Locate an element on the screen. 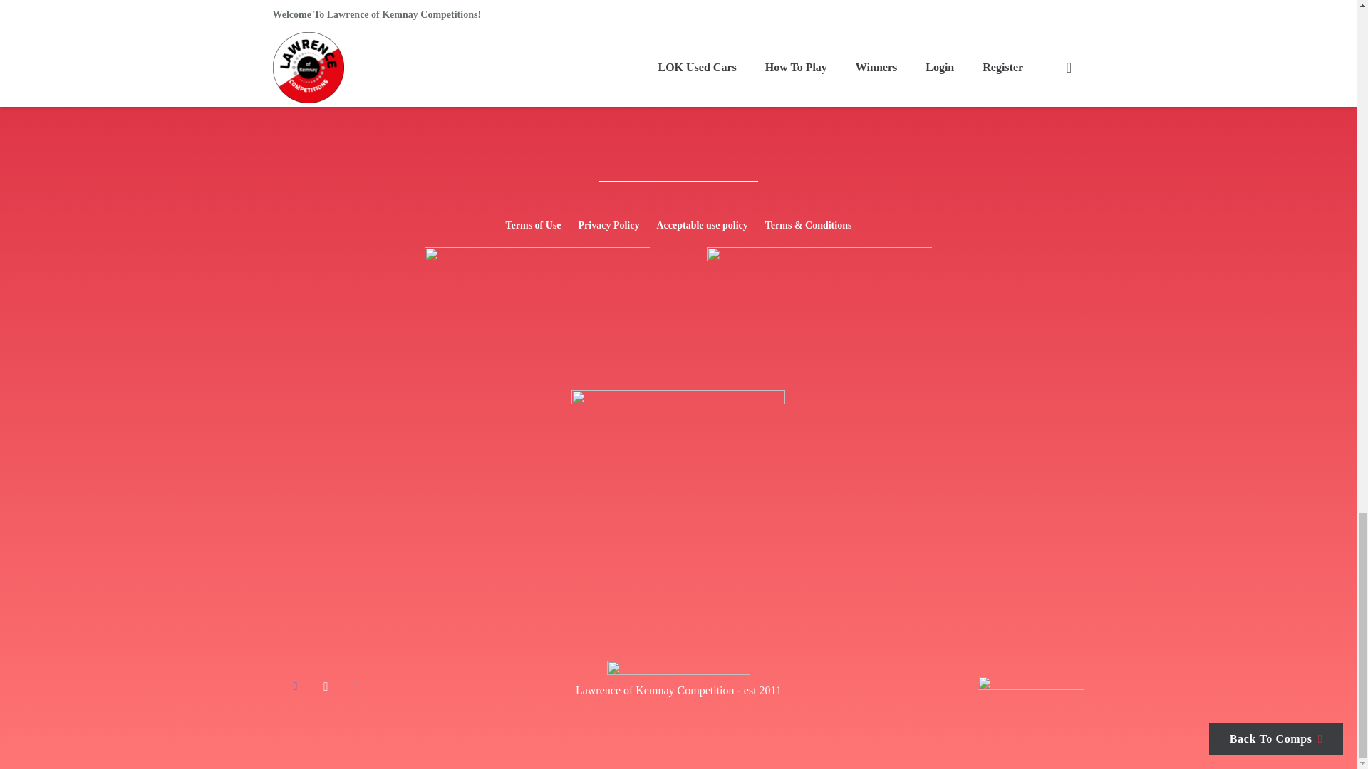  Facebook is located at coordinates (294, 686).